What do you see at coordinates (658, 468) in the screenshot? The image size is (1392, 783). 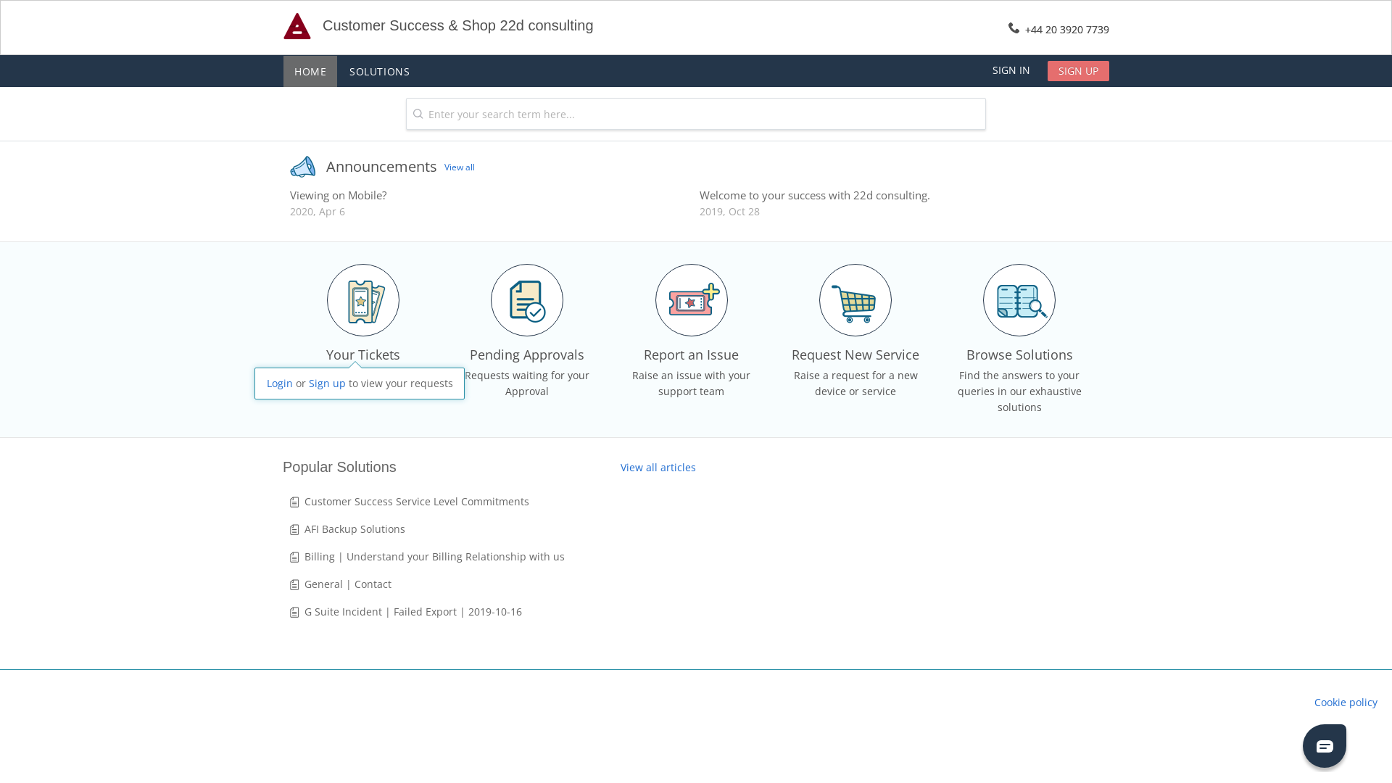 I see `View all articles` at bounding box center [658, 468].